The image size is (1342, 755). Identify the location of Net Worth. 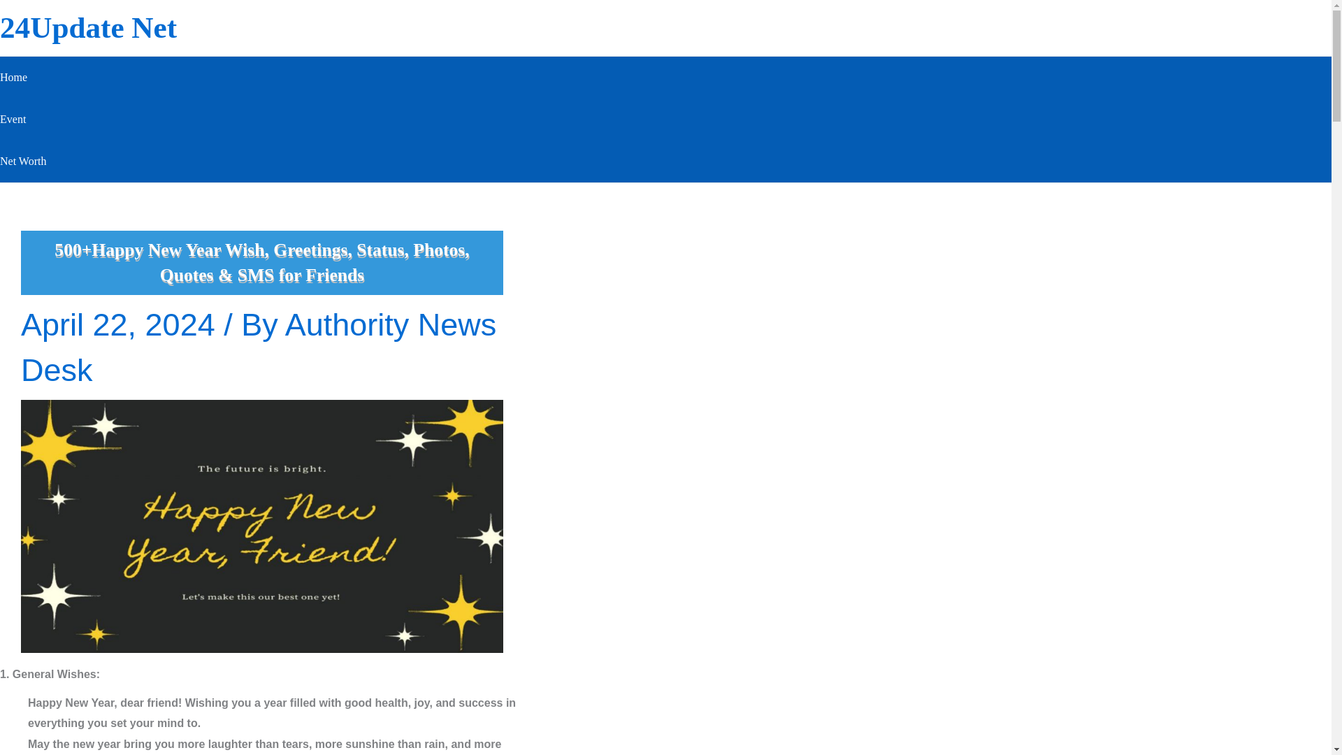
(22, 161).